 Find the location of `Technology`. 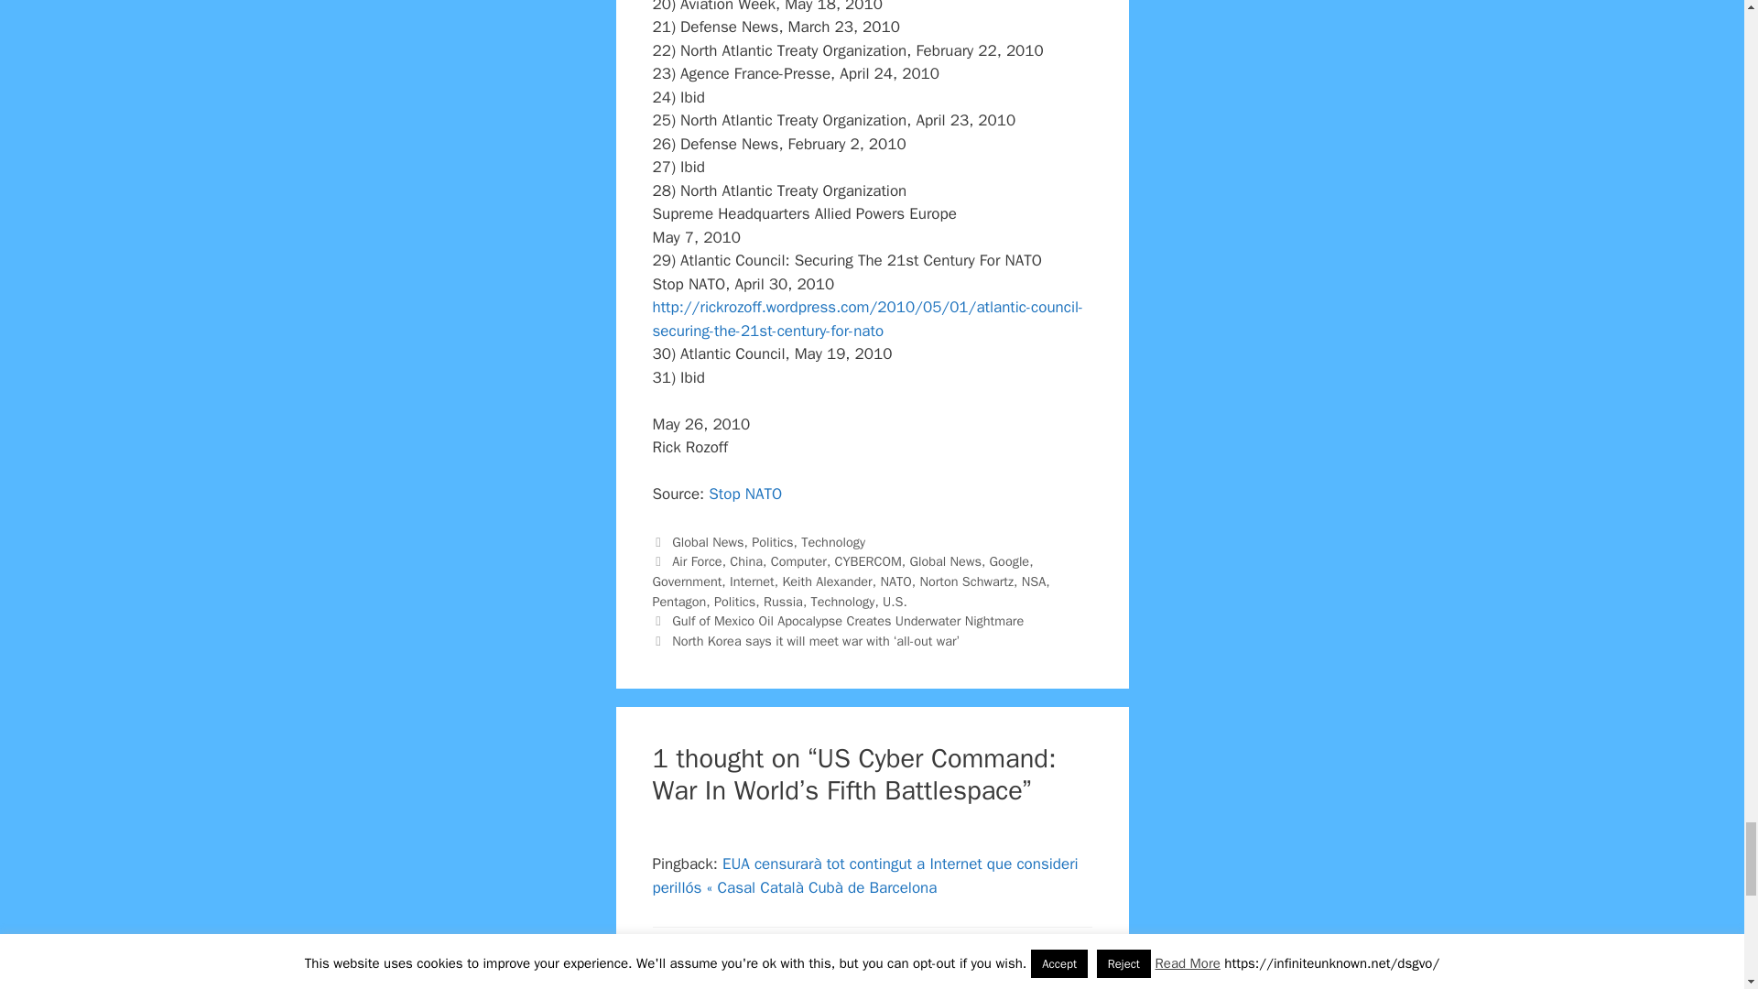

Technology is located at coordinates (833, 542).